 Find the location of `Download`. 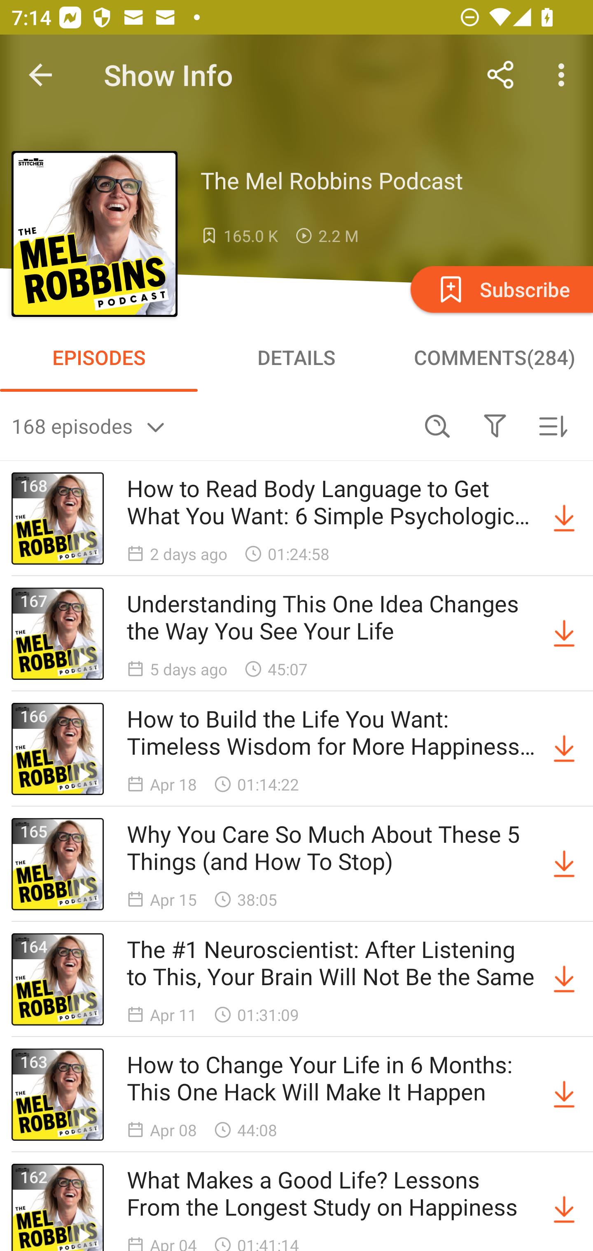

Download is located at coordinates (564, 519).